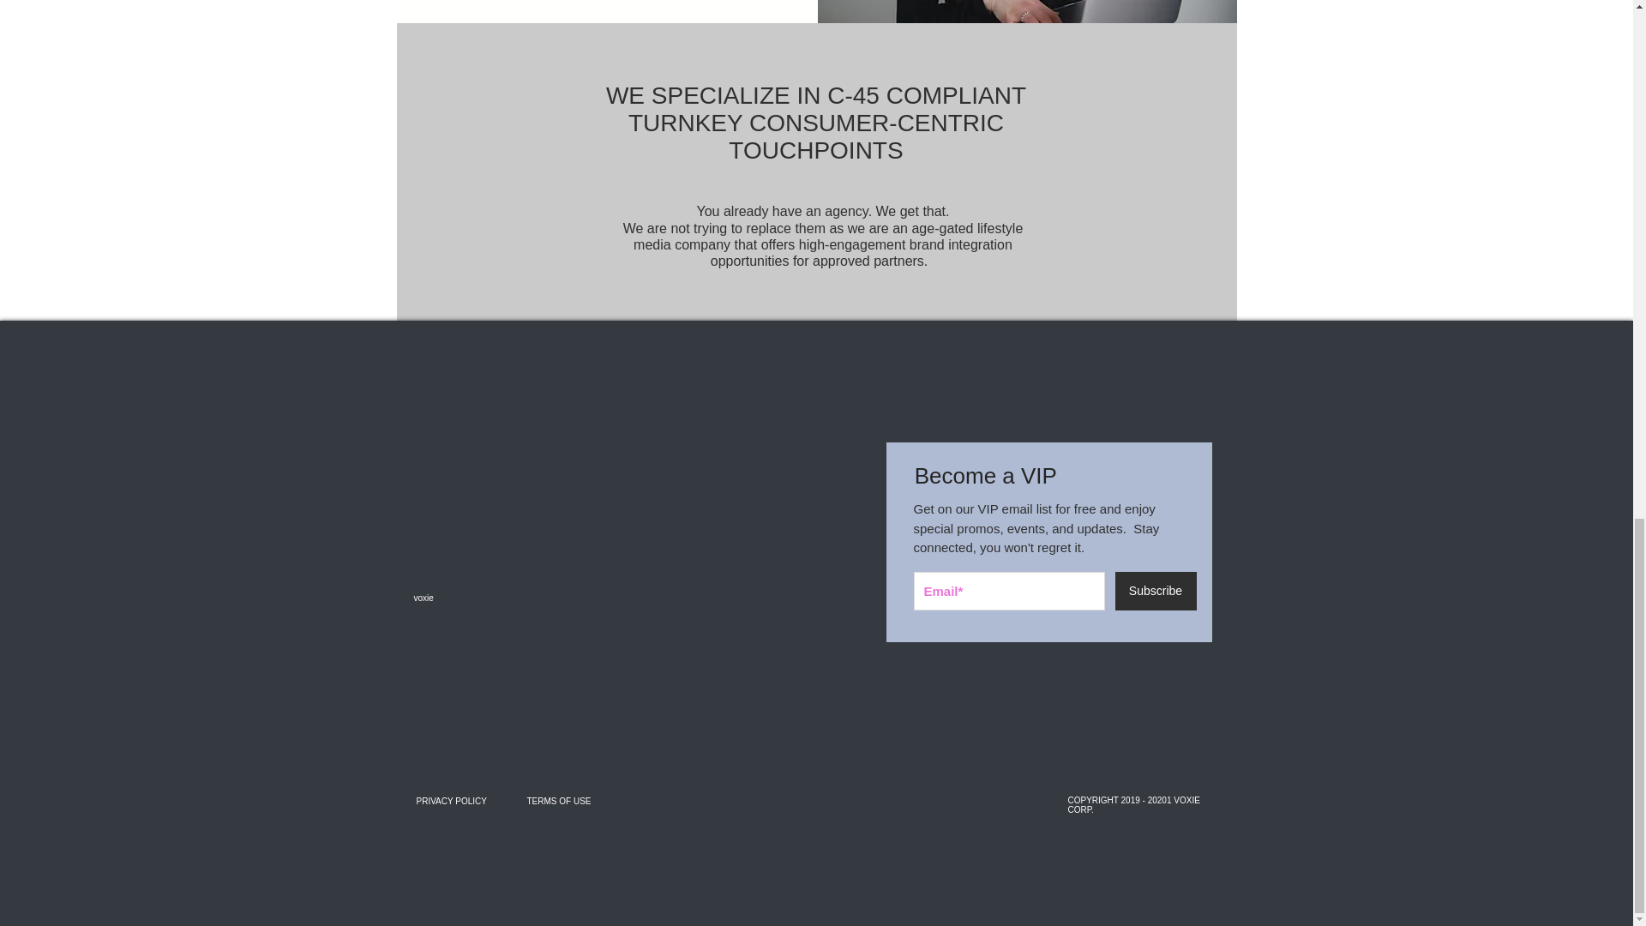 This screenshot has height=926, width=1646. I want to click on TERMS OF USE, so click(559, 801).